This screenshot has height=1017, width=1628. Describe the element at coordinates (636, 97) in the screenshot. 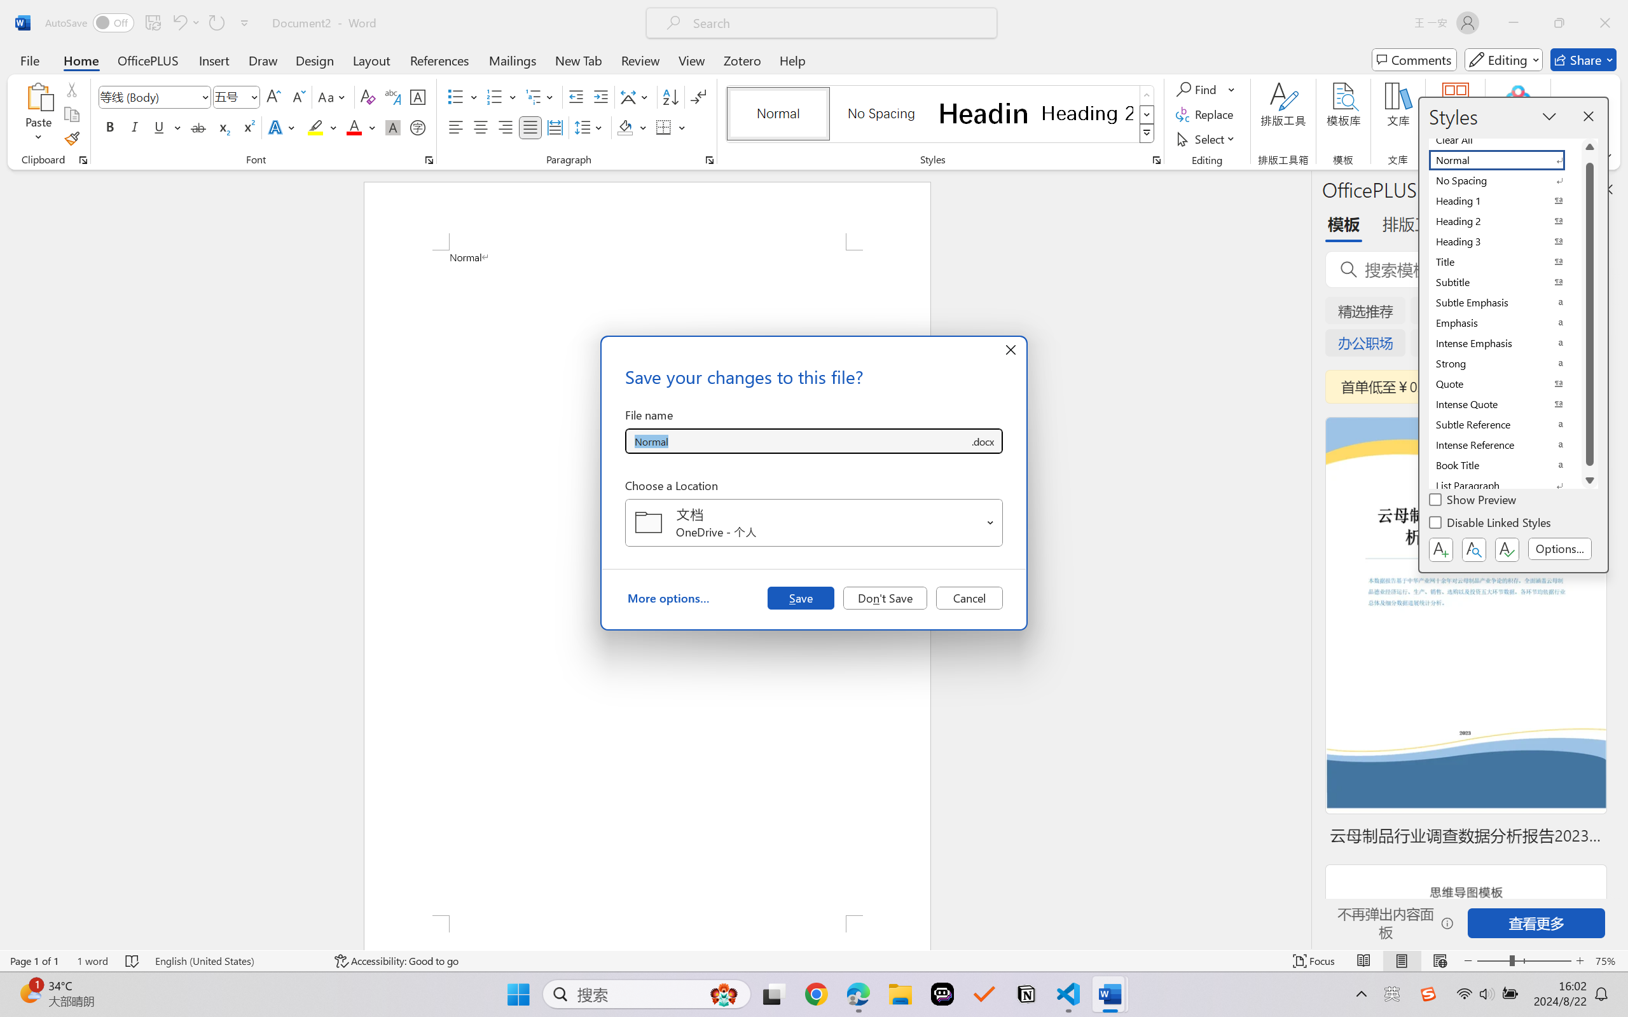

I see `Asian Layout` at that location.